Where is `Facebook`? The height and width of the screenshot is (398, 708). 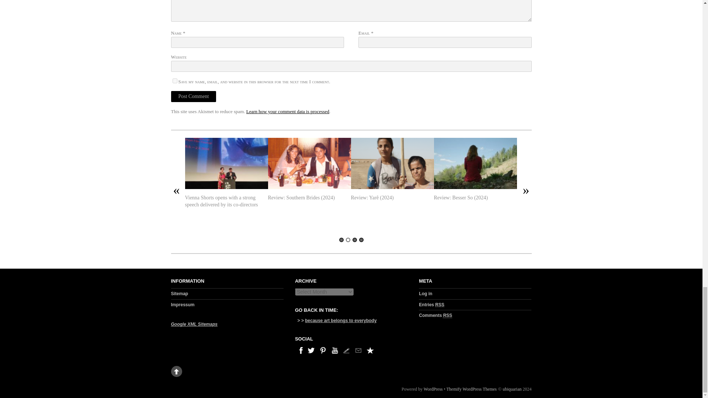
Facebook is located at coordinates (299, 350).